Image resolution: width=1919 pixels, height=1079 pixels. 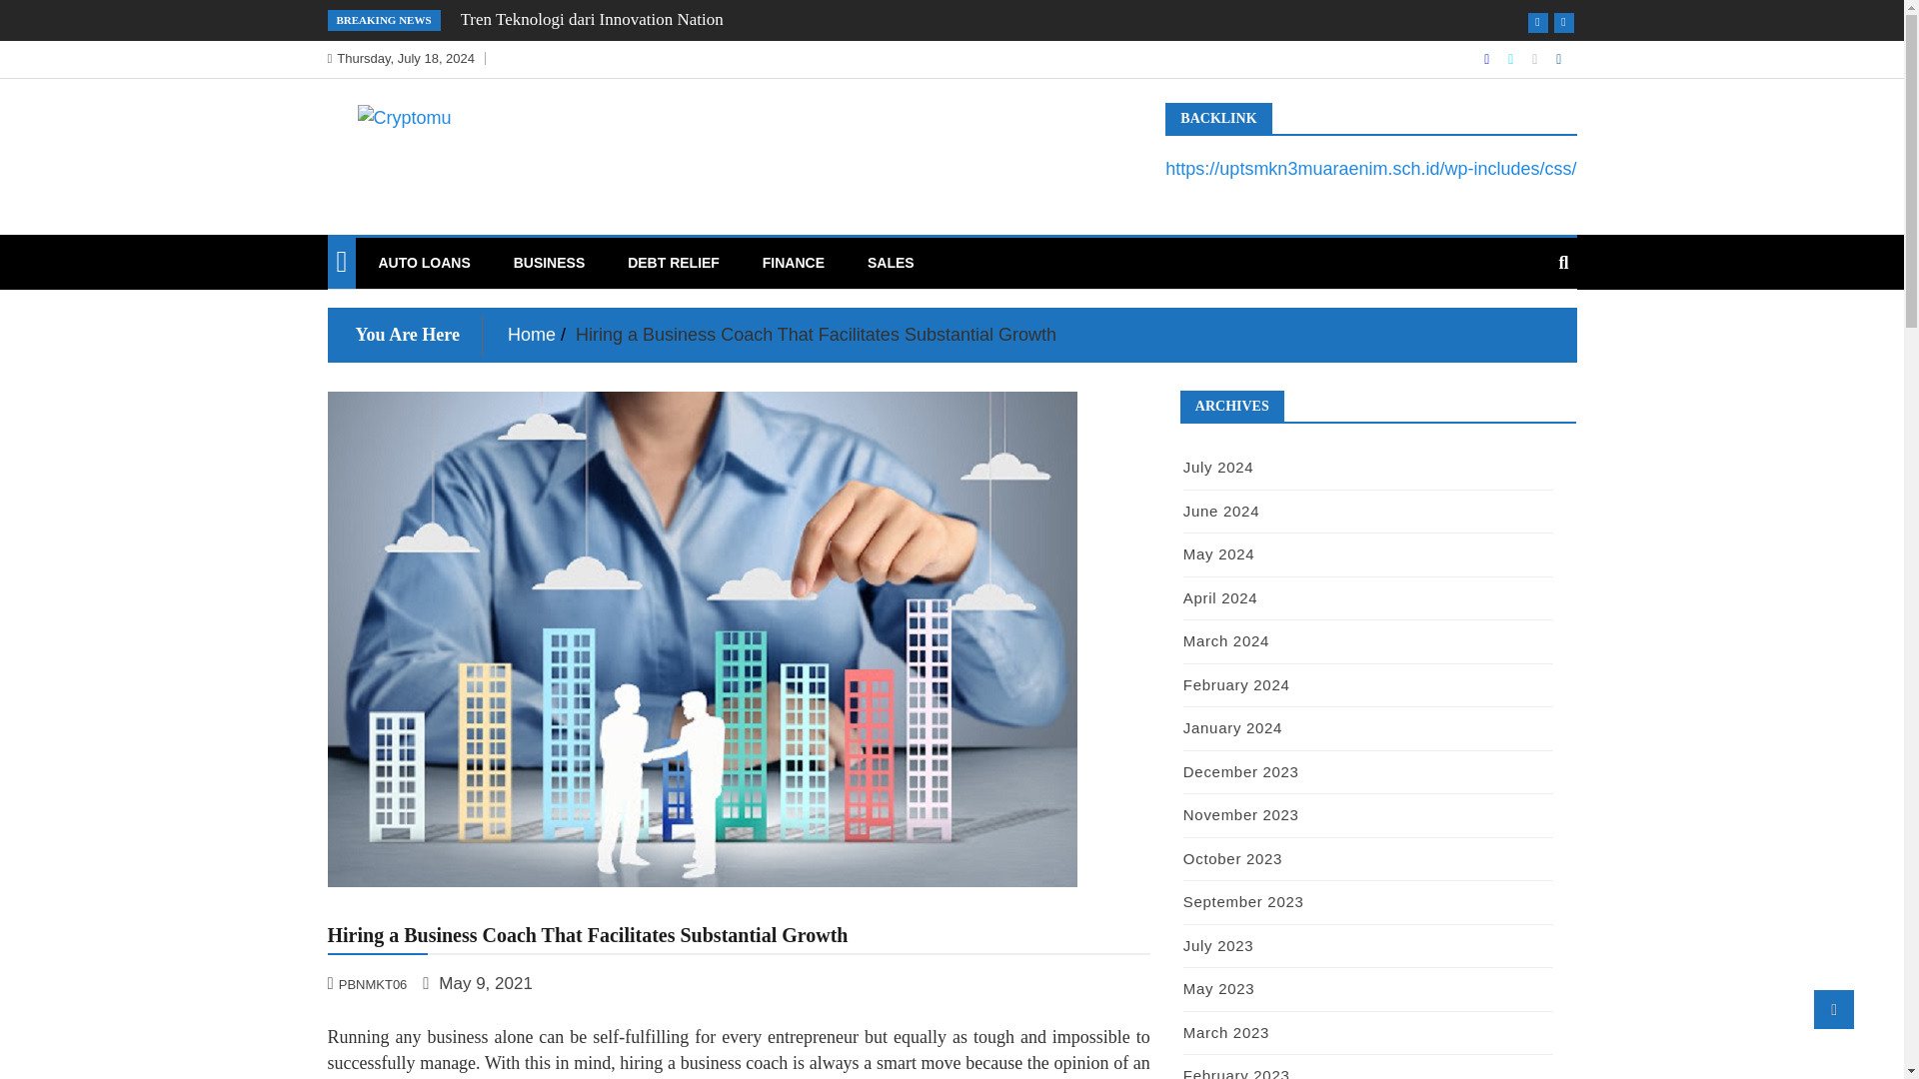 I want to click on Instagram, so click(x=1535, y=58).